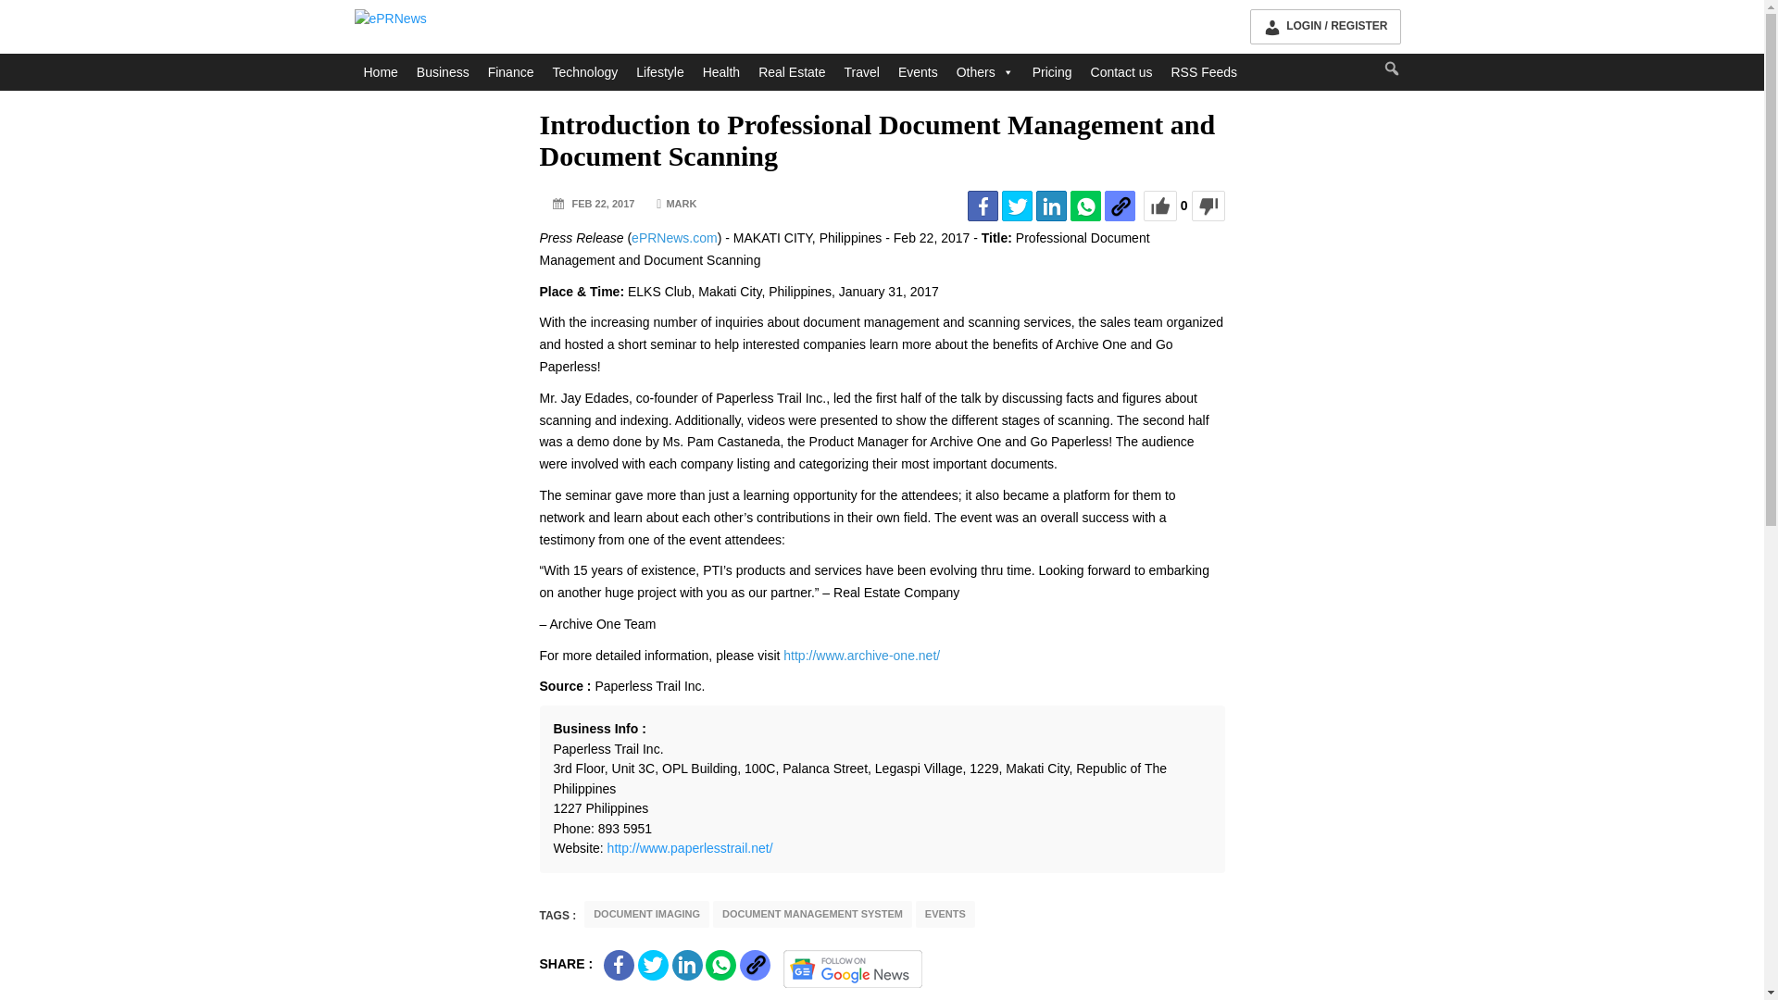 The height and width of the screenshot is (1000, 1778). What do you see at coordinates (659, 72) in the screenshot?
I see `Lifestyle` at bounding box center [659, 72].